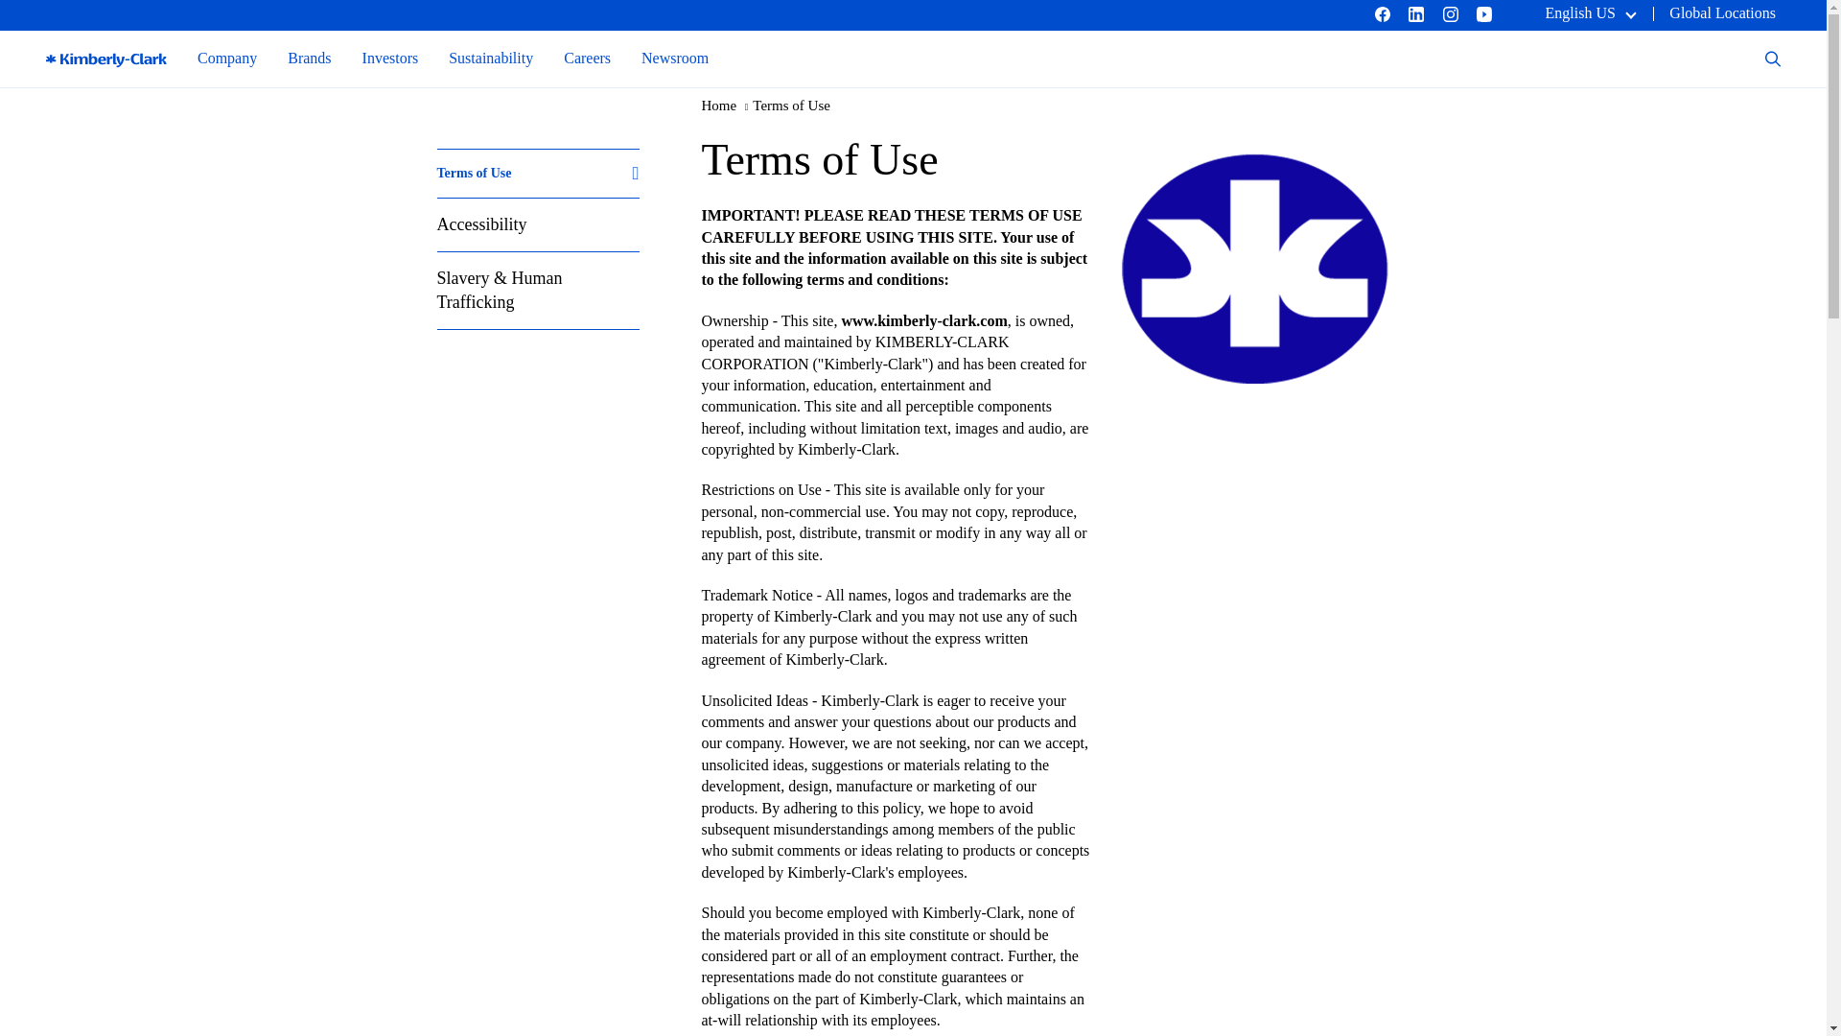 This screenshot has height=1036, width=1841. What do you see at coordinates (1722, 12) in the screenshot?
I see `Global Locations` at bounding box center [1722, 12].